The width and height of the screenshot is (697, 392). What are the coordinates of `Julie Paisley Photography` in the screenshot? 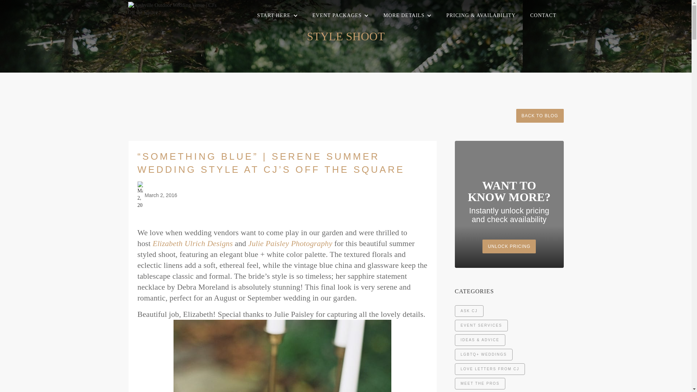 It's located at (290, 243).